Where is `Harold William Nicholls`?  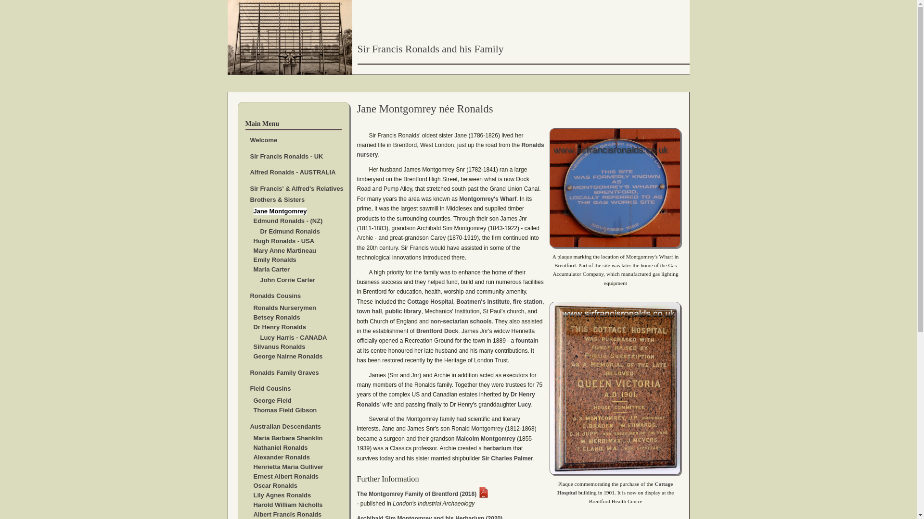 Harold William Nicholls is located at coordinates (288, 505).